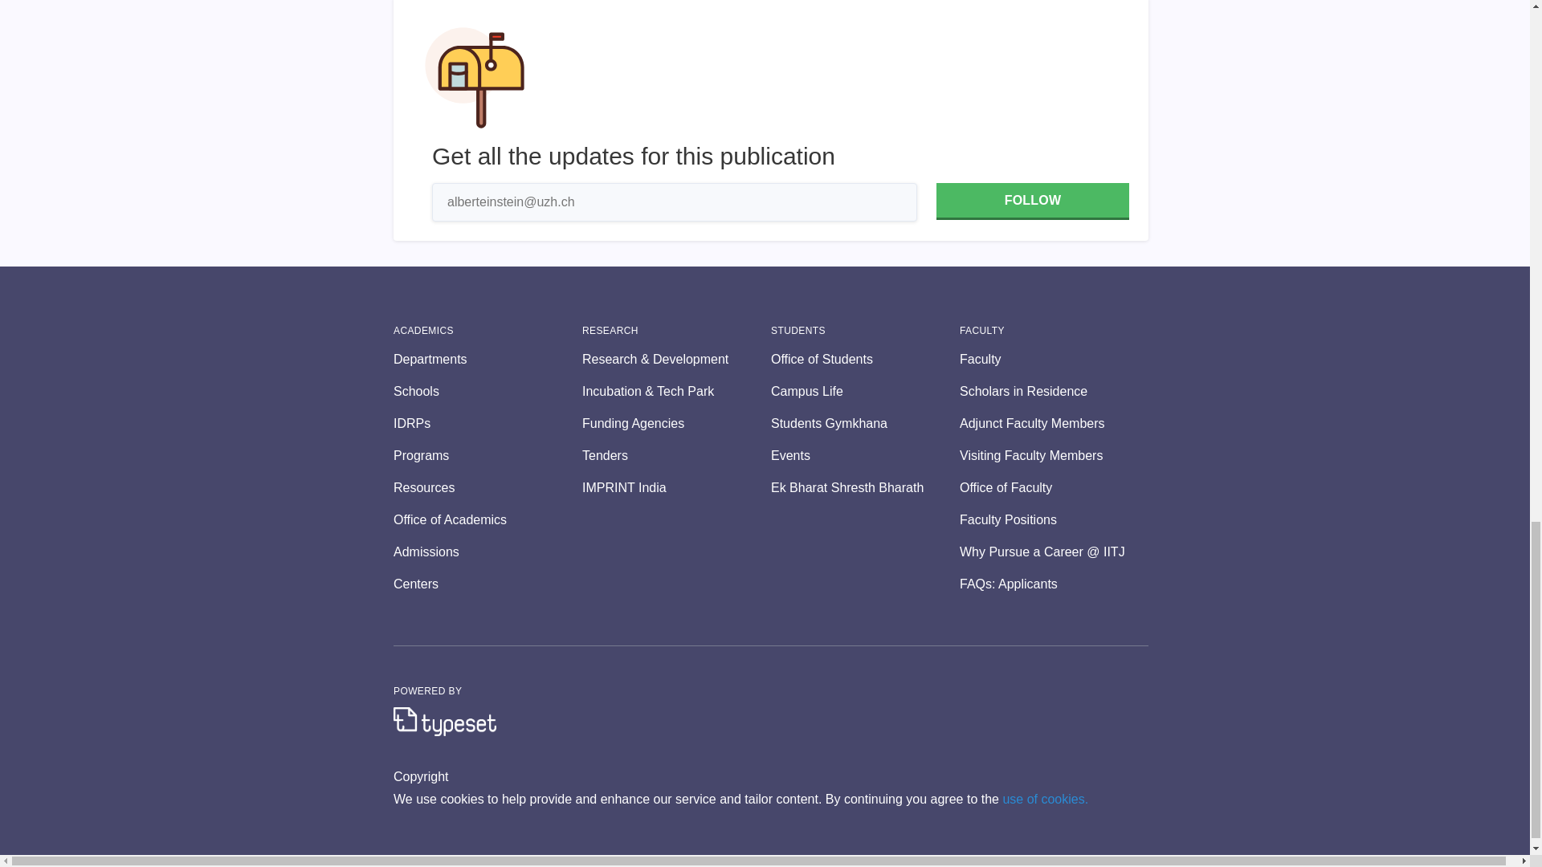 The width and height of the screenshot is (1542, 867). Describe the element at coordinates (676, 424) in the screenshot. I see `Funding Agencies` at that location.